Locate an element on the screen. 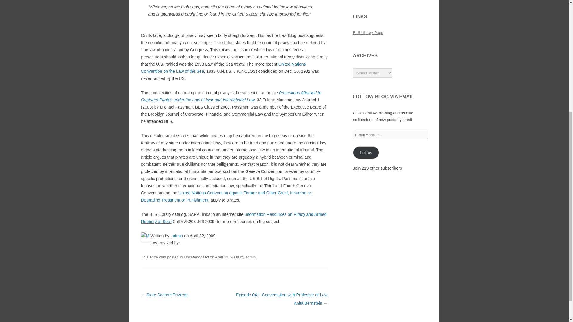  United Nations Convention on the Law of the Sea is located at coordinates (223, 68).